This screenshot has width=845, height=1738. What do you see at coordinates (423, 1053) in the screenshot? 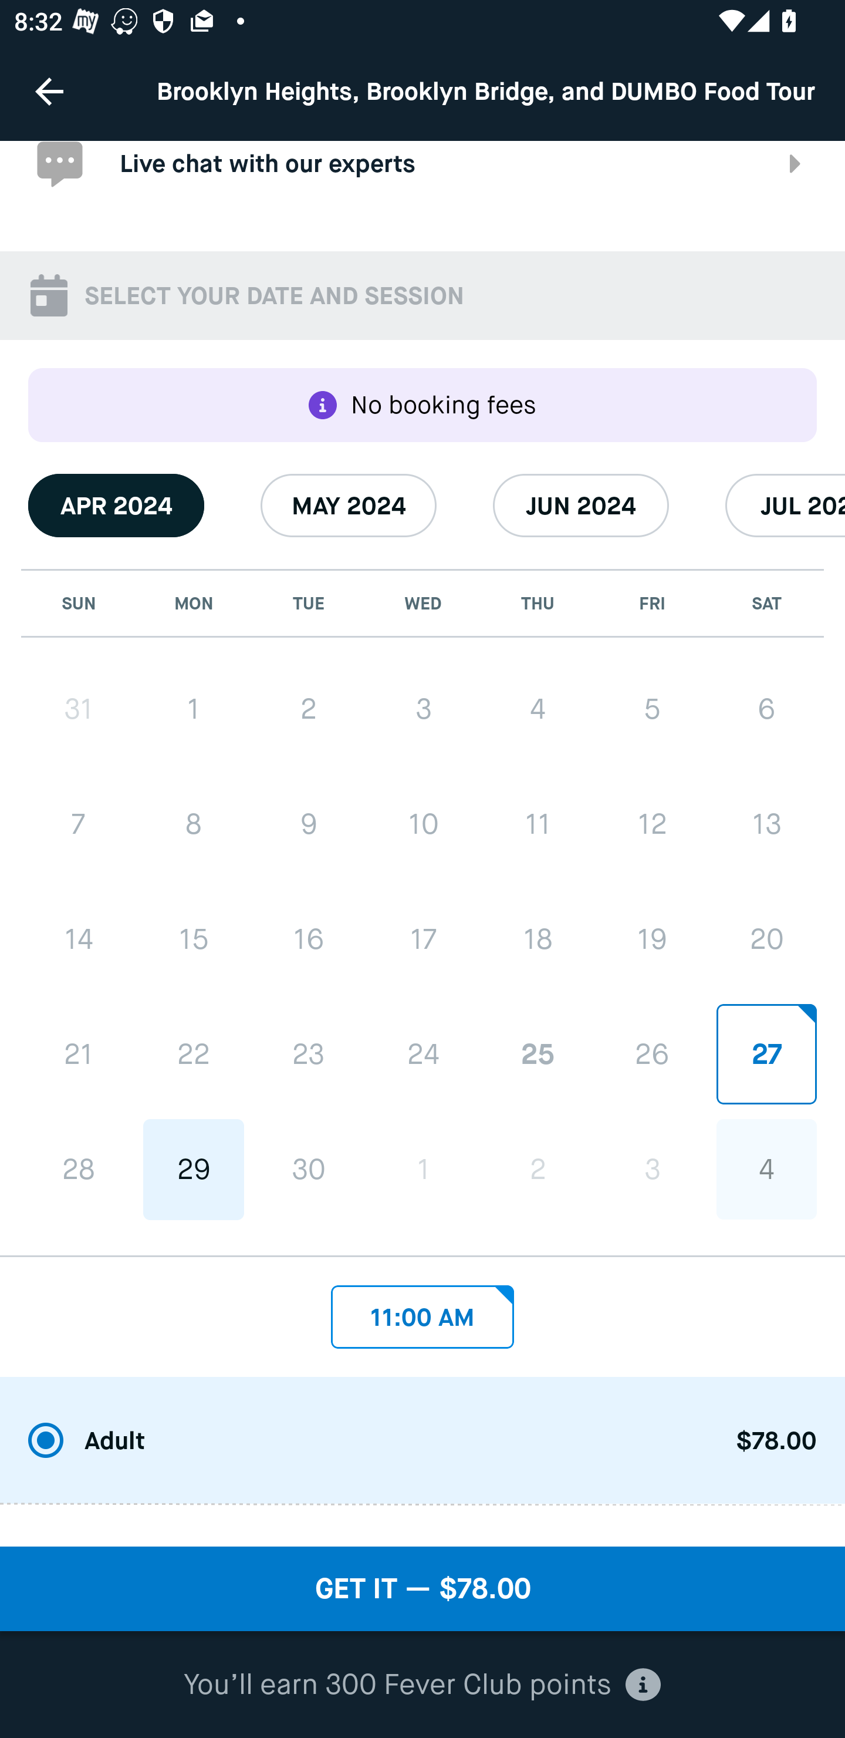
I see `24` at bounding box center [423, 1053].